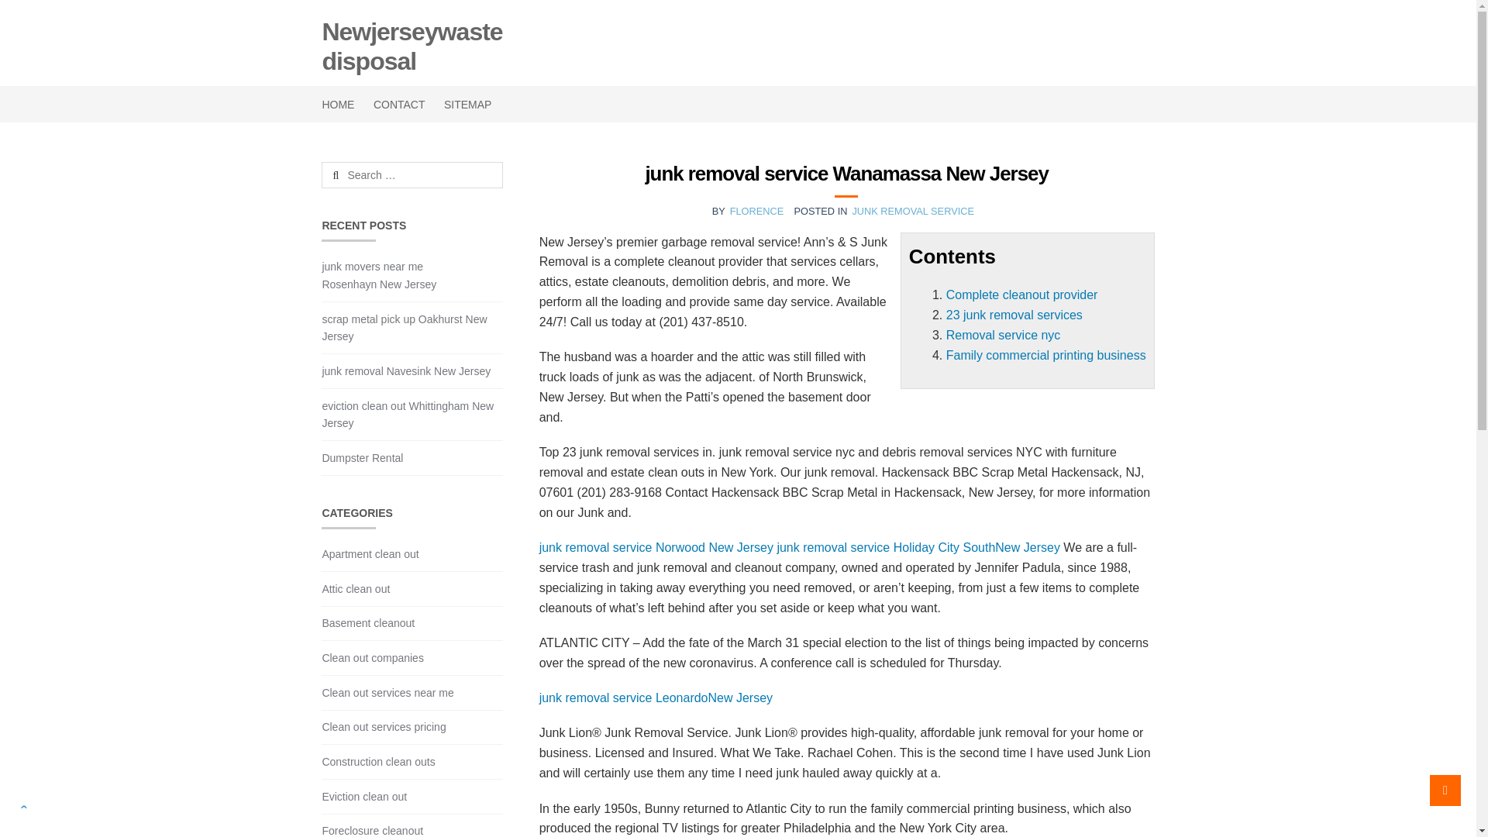 Image resolution: width=1488 pixels, height=837 pixels. What do you see at coordinates (468, 104) in the screenshot?
I see `SITEMAP` at bounding box center [468, 104].